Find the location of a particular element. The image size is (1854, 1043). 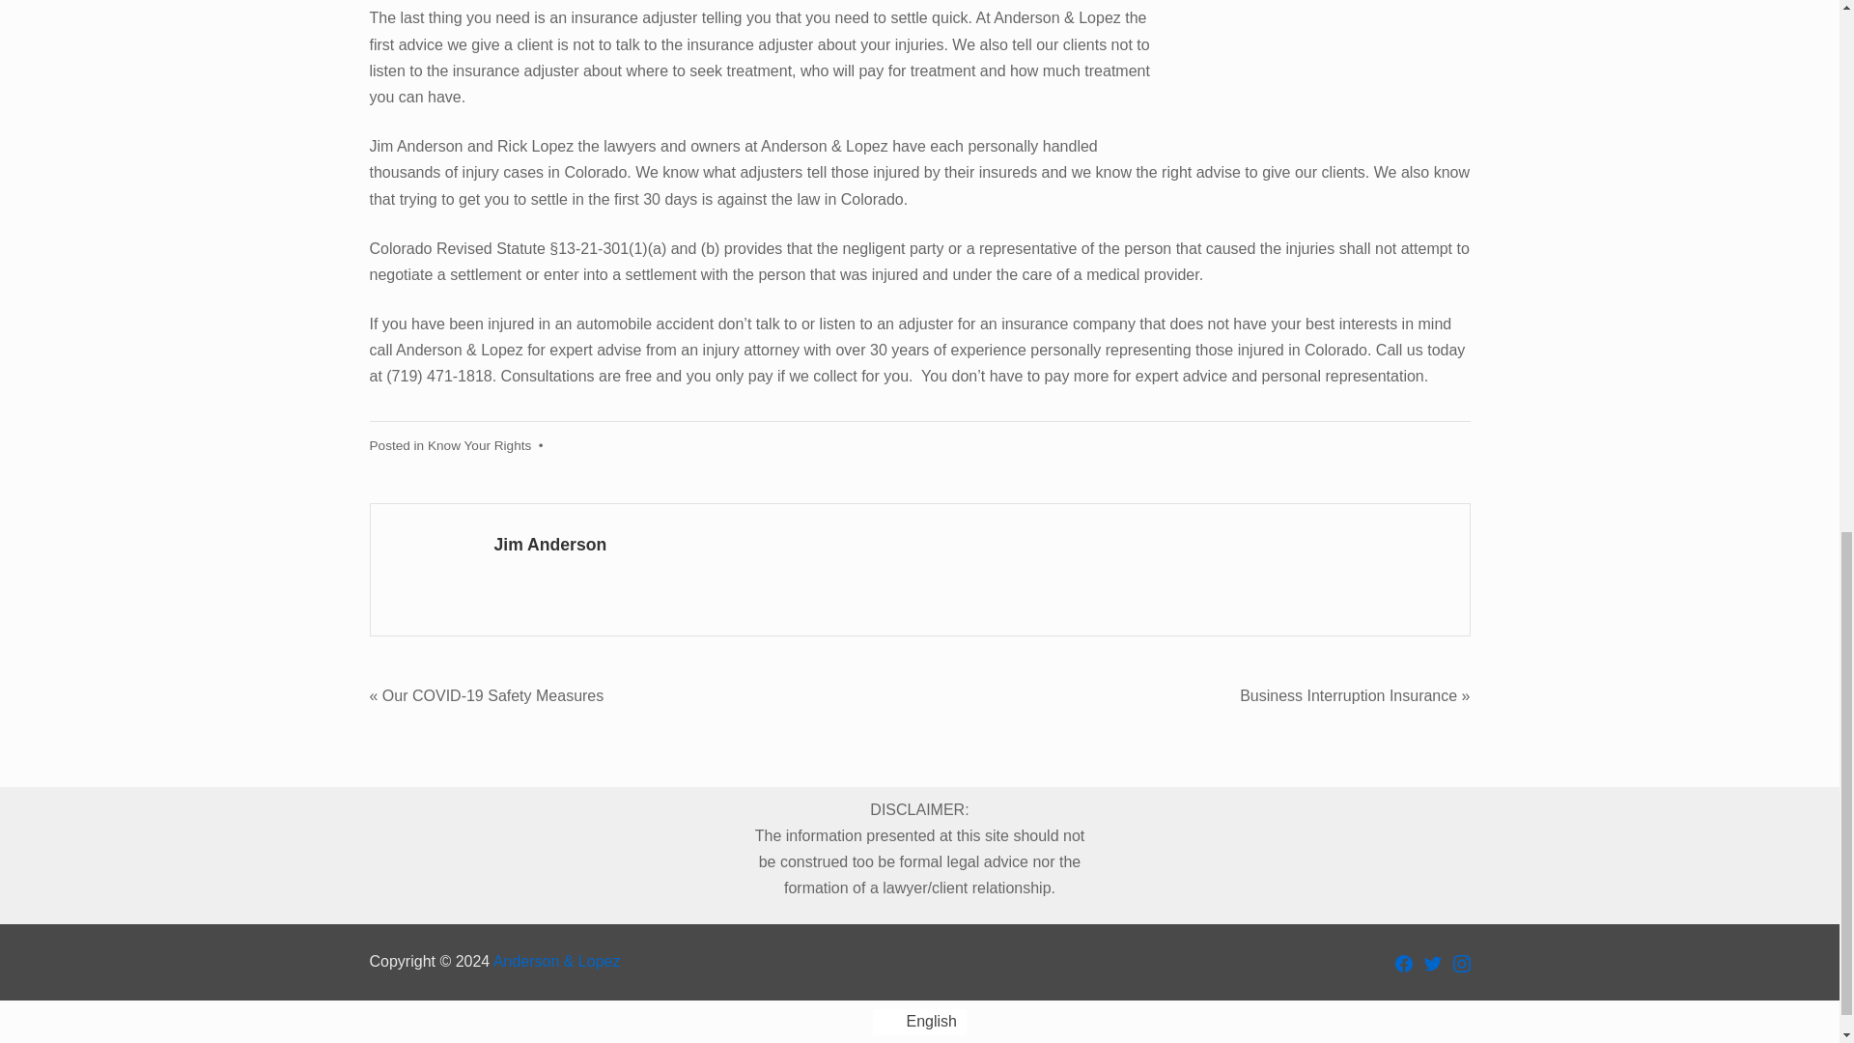

Instagram is located at coordinates (1460, 964).